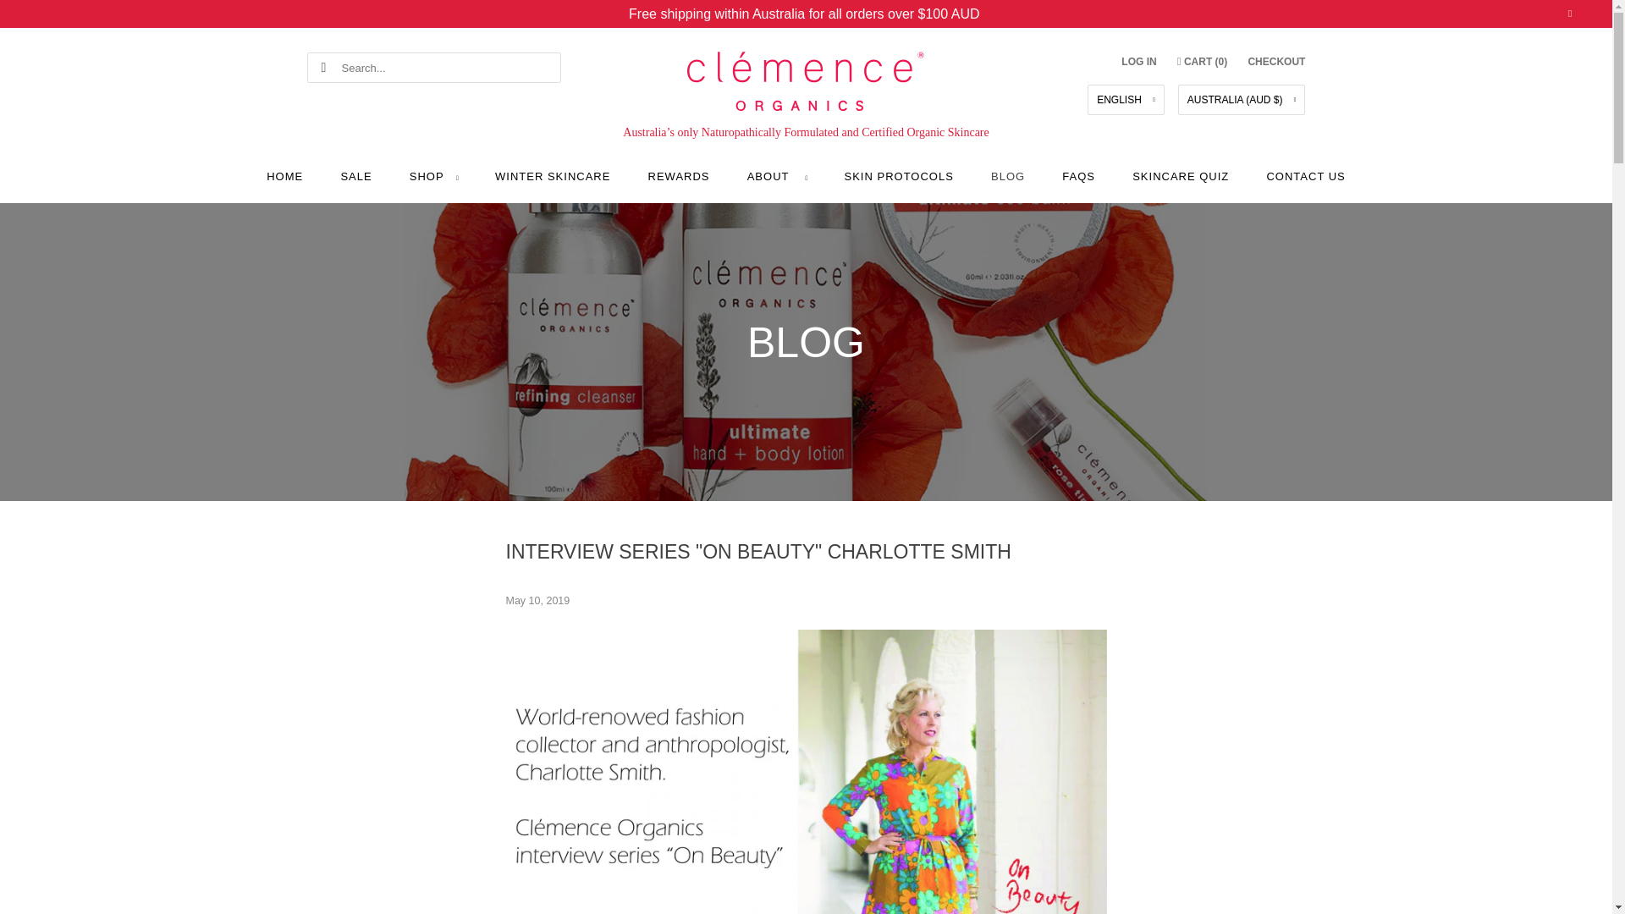  What do you see at coordinates (806, 342) in the screenshot?
I see `Blog` at bounding box center [806, 342].